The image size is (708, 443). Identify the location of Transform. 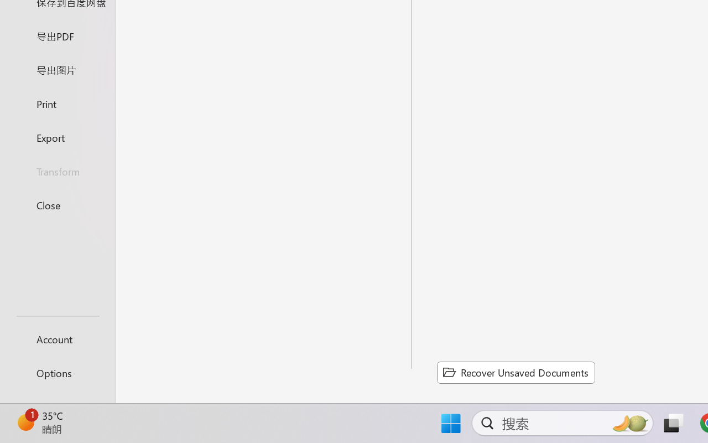
(58, 172).